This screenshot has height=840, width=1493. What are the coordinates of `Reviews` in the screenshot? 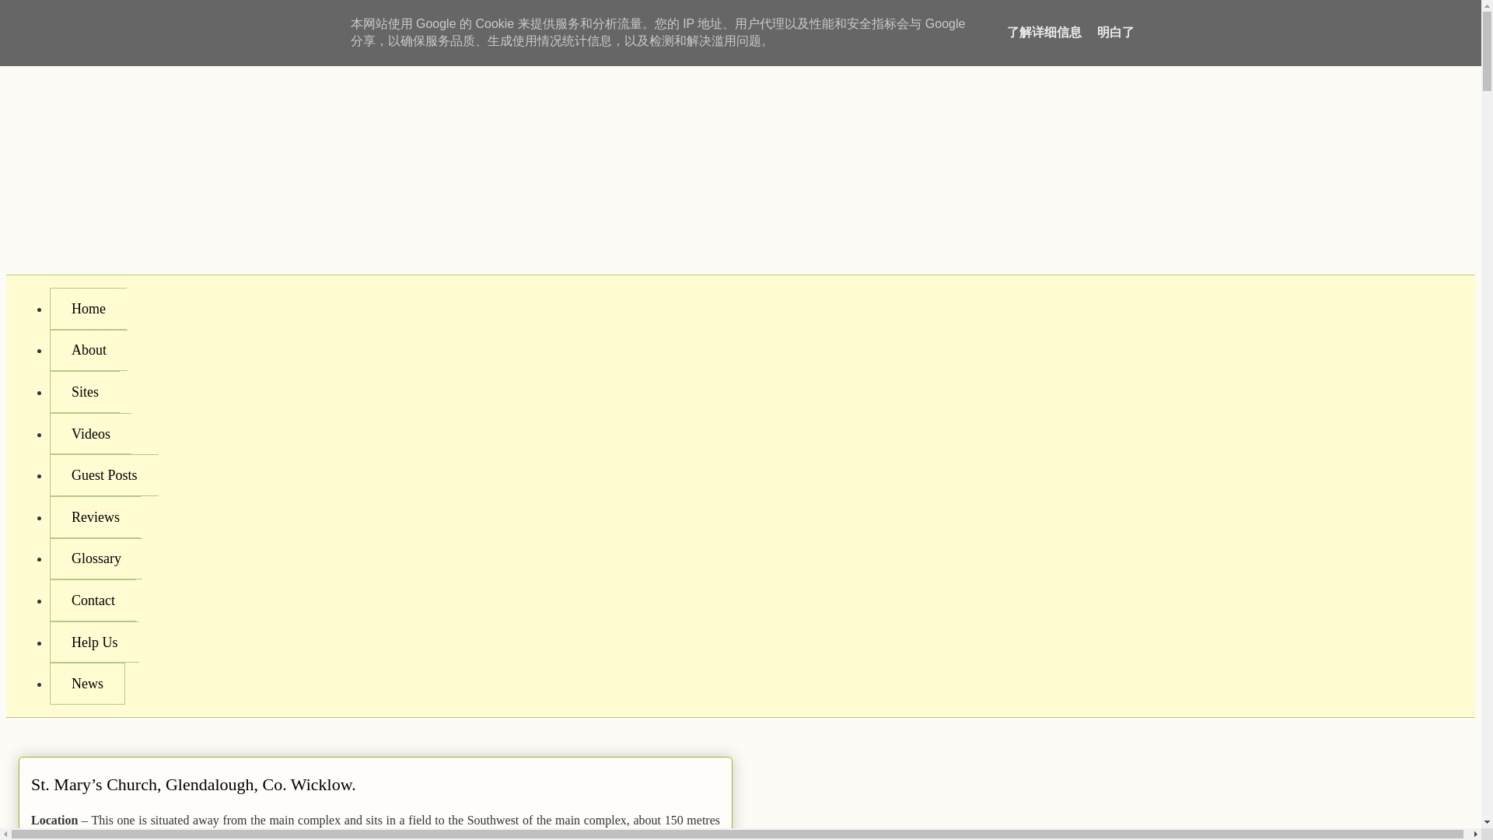 It's located at (95, 517).